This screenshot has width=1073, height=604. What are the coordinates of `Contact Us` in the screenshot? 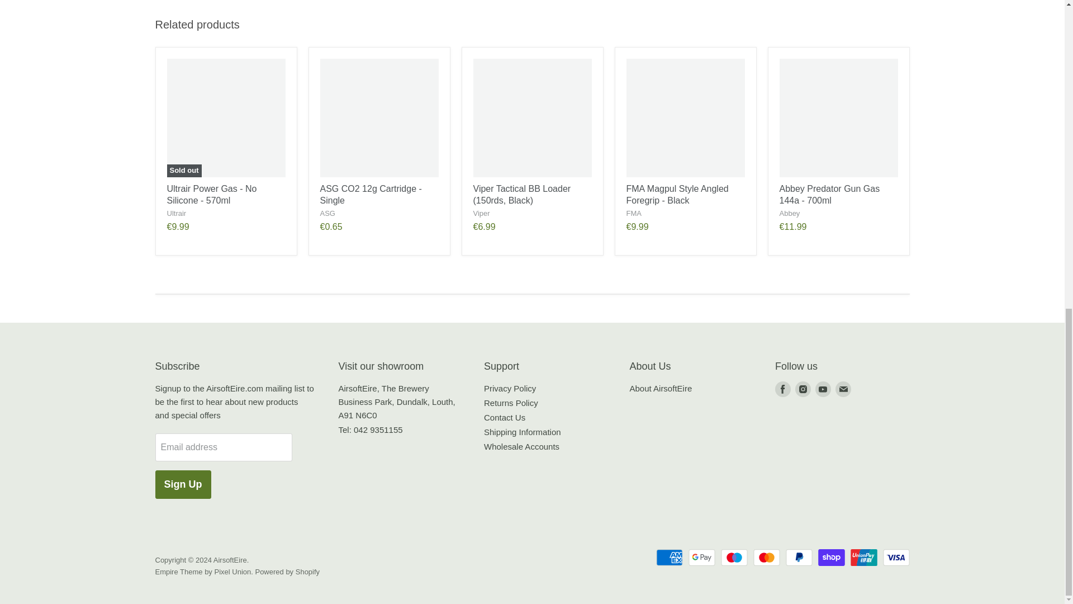 It's located at (504, 417).